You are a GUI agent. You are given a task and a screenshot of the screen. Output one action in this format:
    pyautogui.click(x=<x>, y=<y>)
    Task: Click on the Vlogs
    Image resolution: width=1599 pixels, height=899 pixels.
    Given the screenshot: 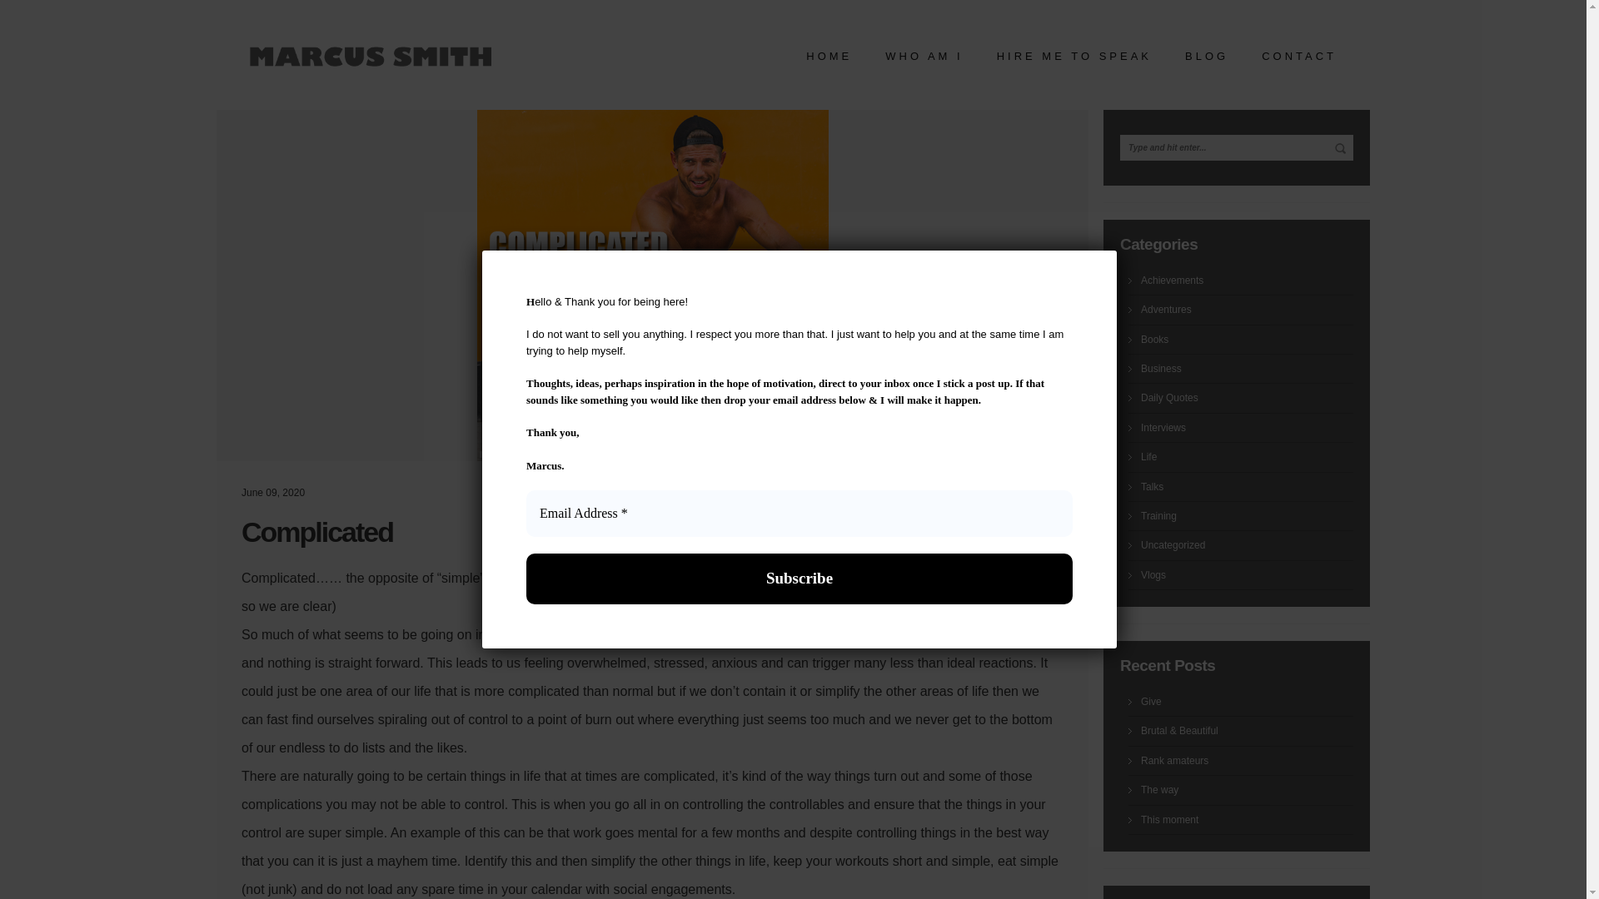 What is the action you would take?
    pyautogui.click(x=1247, y=574)
    